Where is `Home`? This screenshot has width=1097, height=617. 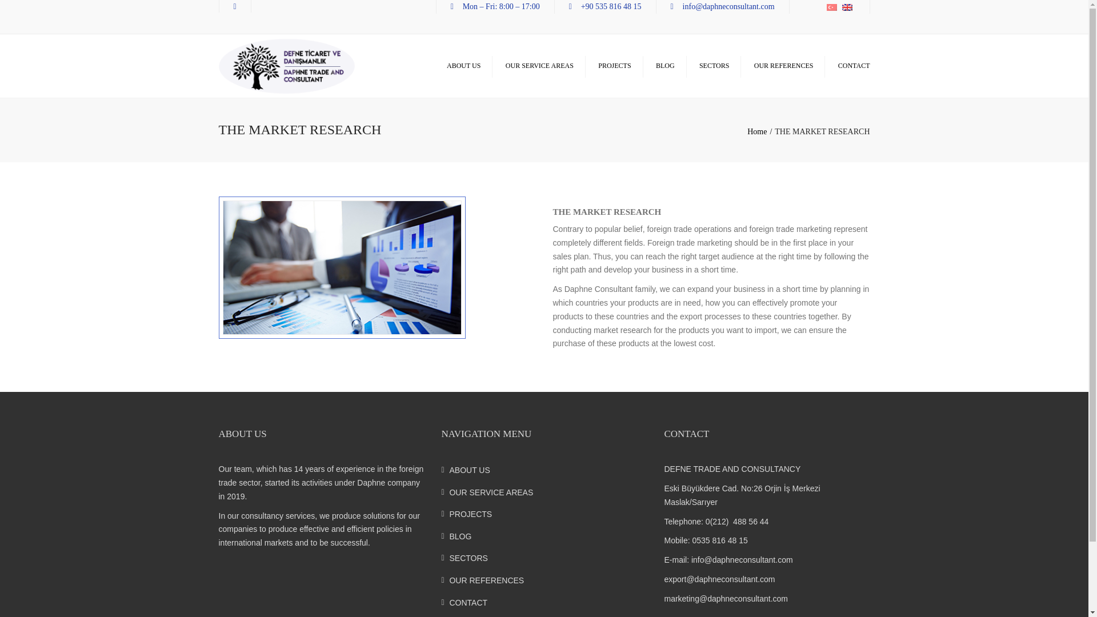
Home is located at coordinates (760, 131).